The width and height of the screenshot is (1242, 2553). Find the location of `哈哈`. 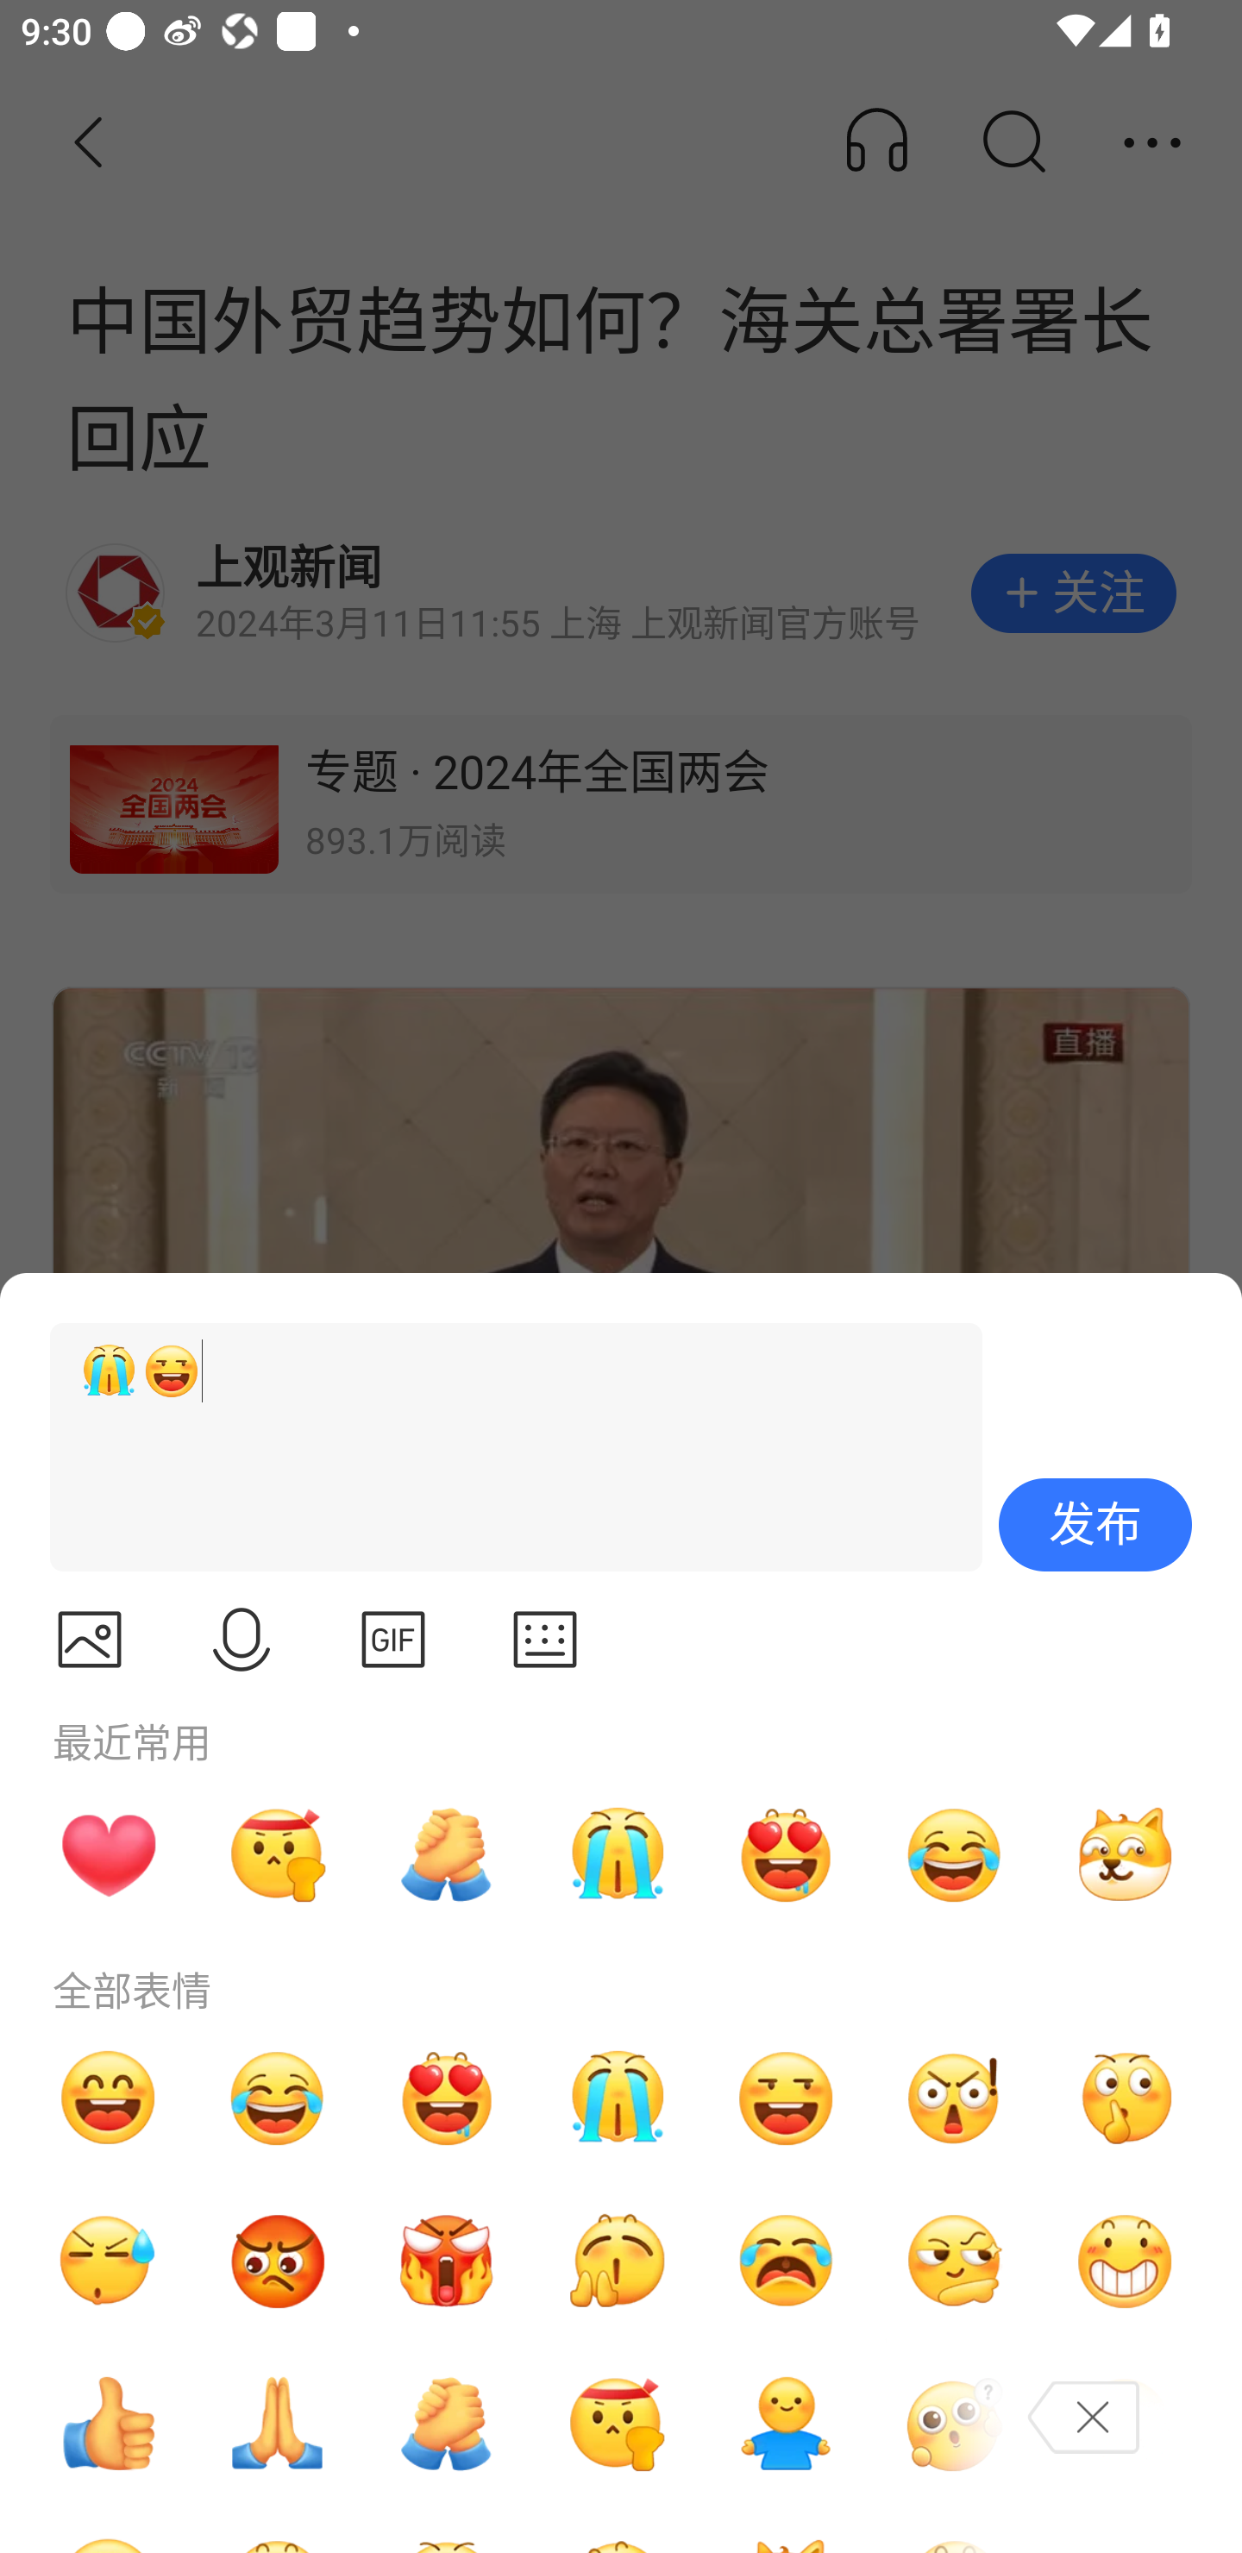

哈哈 is located at coordinates (108, 2098).